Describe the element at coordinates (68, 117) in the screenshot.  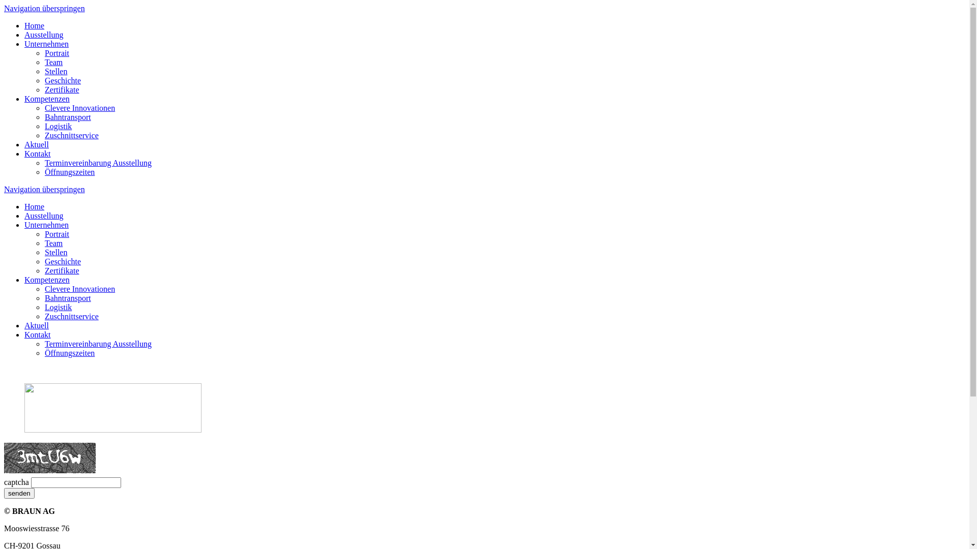
I see `Bahntransport` at that location.